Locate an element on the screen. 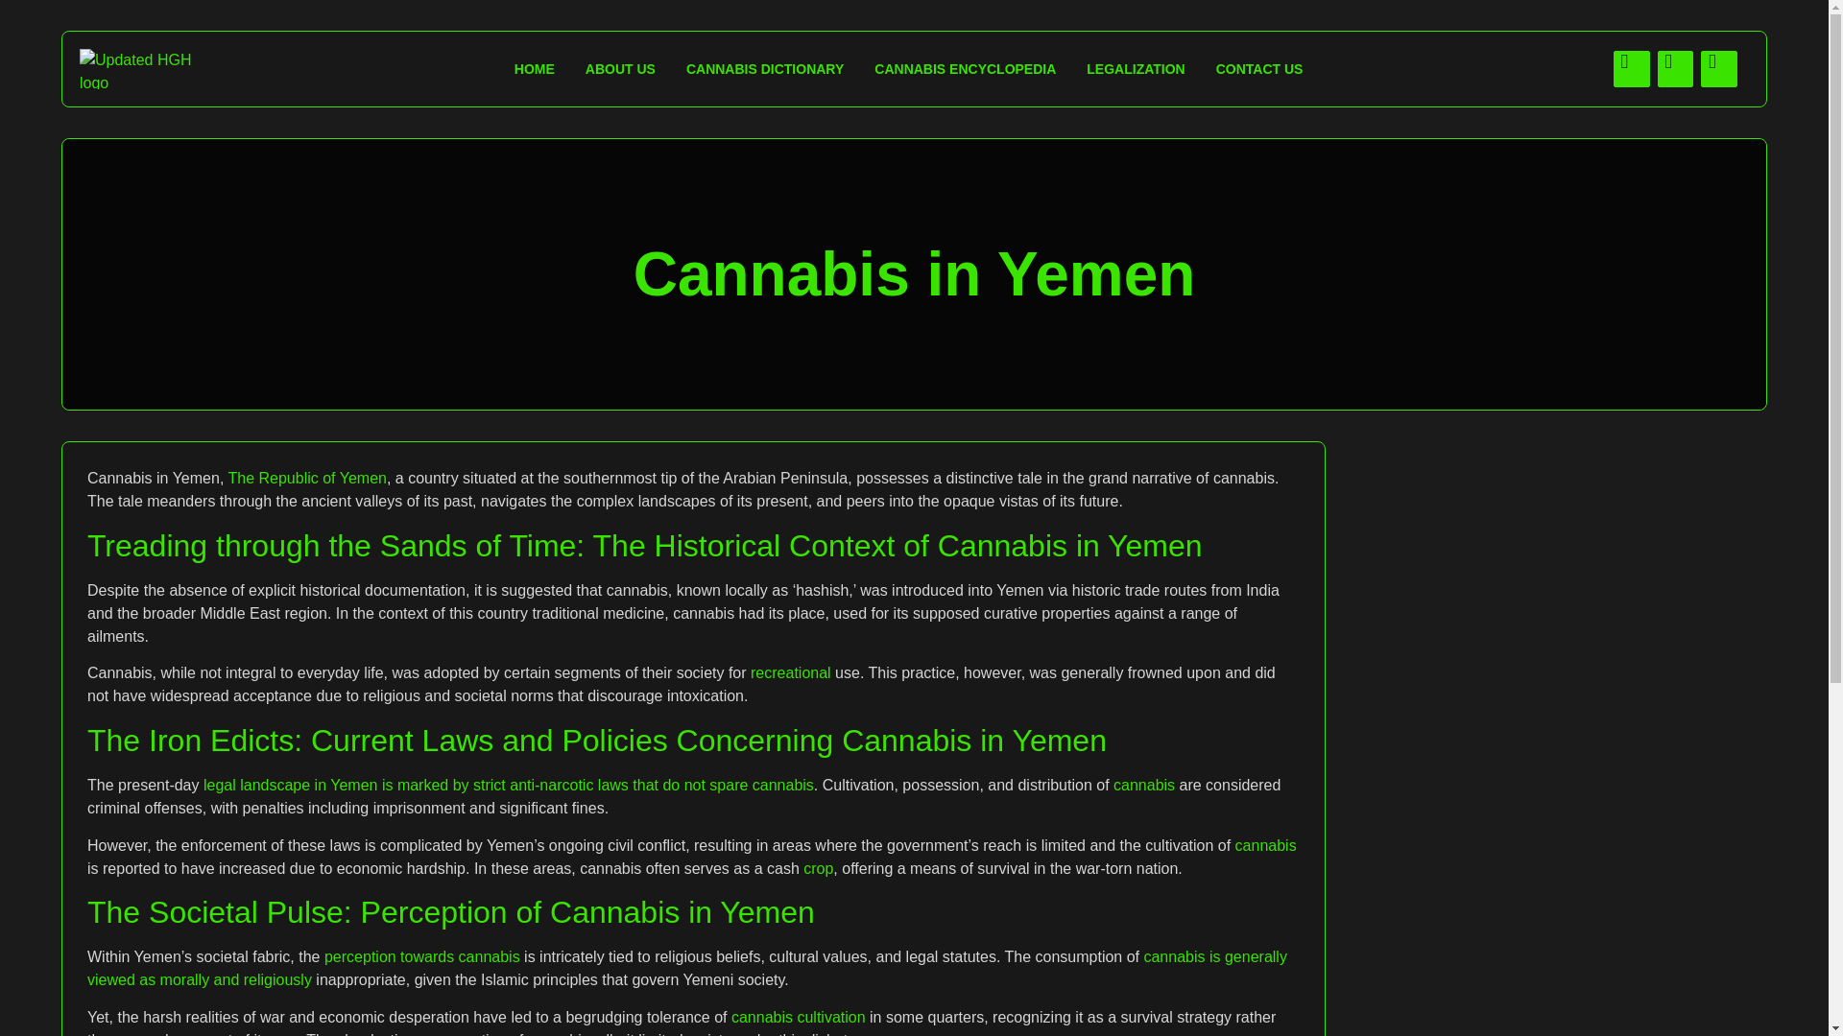 Image resolution: width=1843 pixels, height=1036 pixels. ABOUT US is located at coordinates (620, 69).